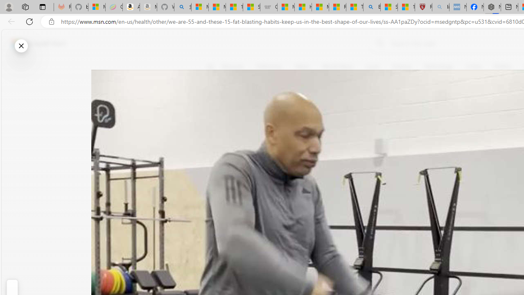 Image resolution: width=524 pixels, height=295 pixels. I want to click on Science - MSN, so click(389, 7).